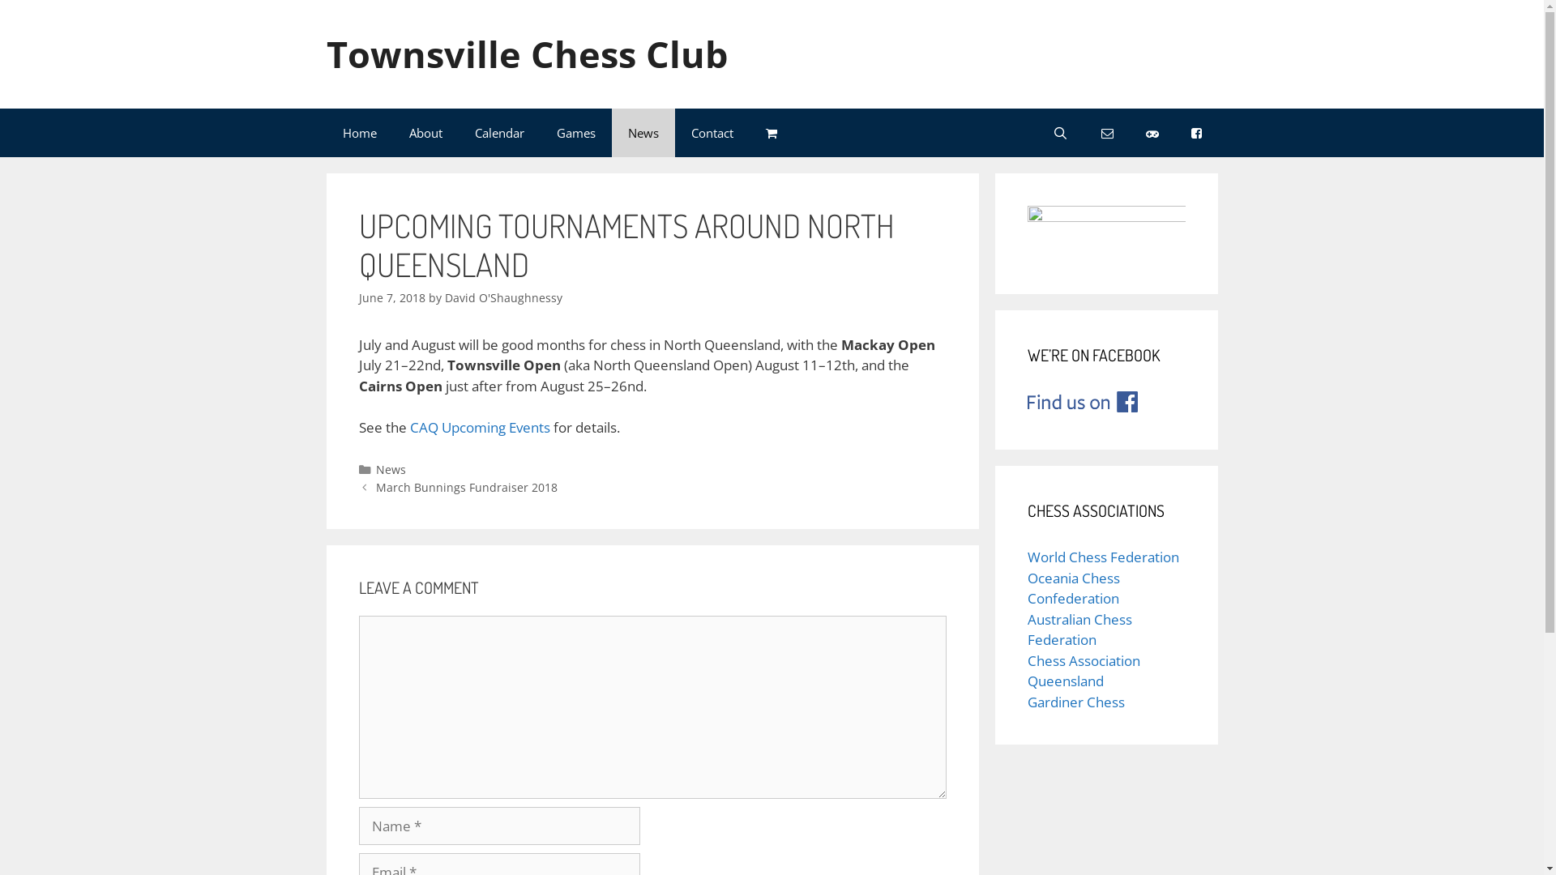 This screenshot has width=1556, height=875. I want to click on World Chess Federation, so click(1104, 557).